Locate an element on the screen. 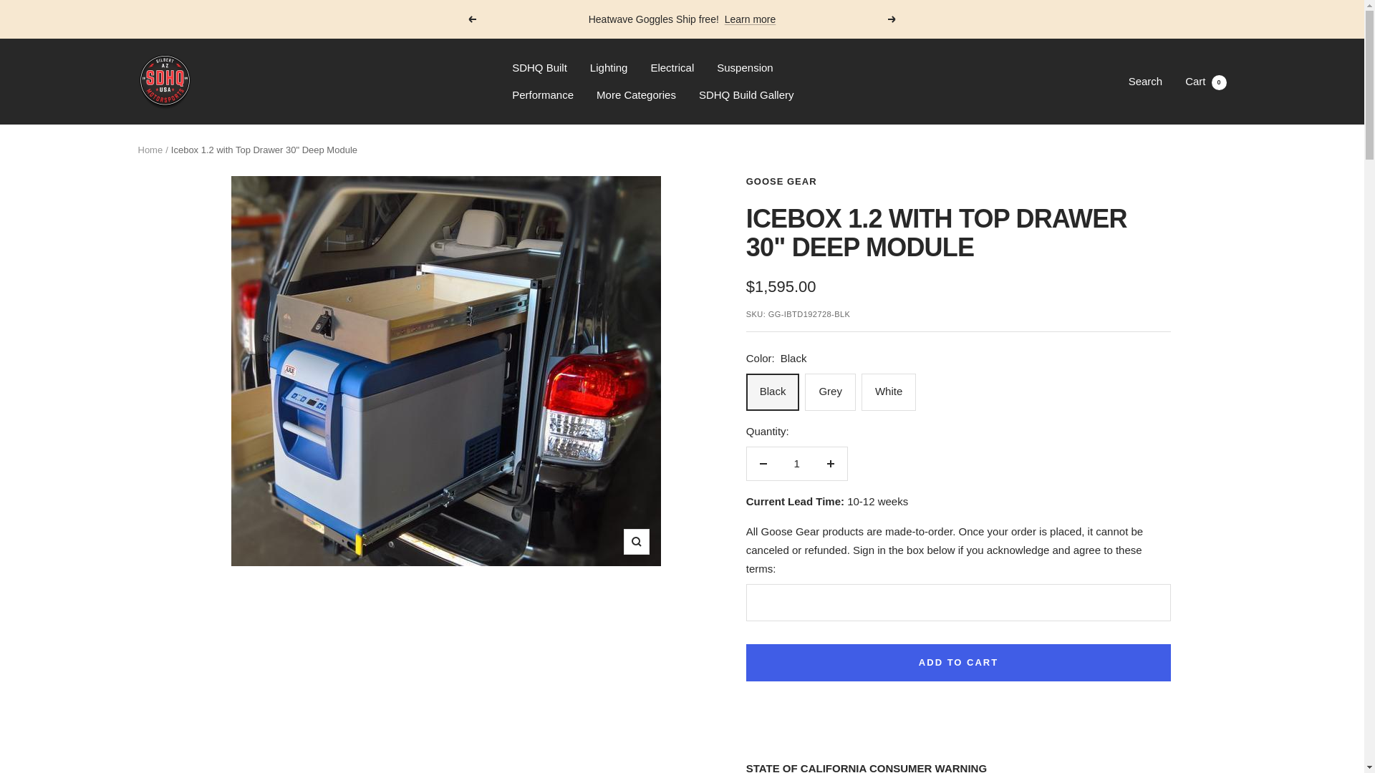  SDHQ Build Gallery is located at coordinates (746, 94).